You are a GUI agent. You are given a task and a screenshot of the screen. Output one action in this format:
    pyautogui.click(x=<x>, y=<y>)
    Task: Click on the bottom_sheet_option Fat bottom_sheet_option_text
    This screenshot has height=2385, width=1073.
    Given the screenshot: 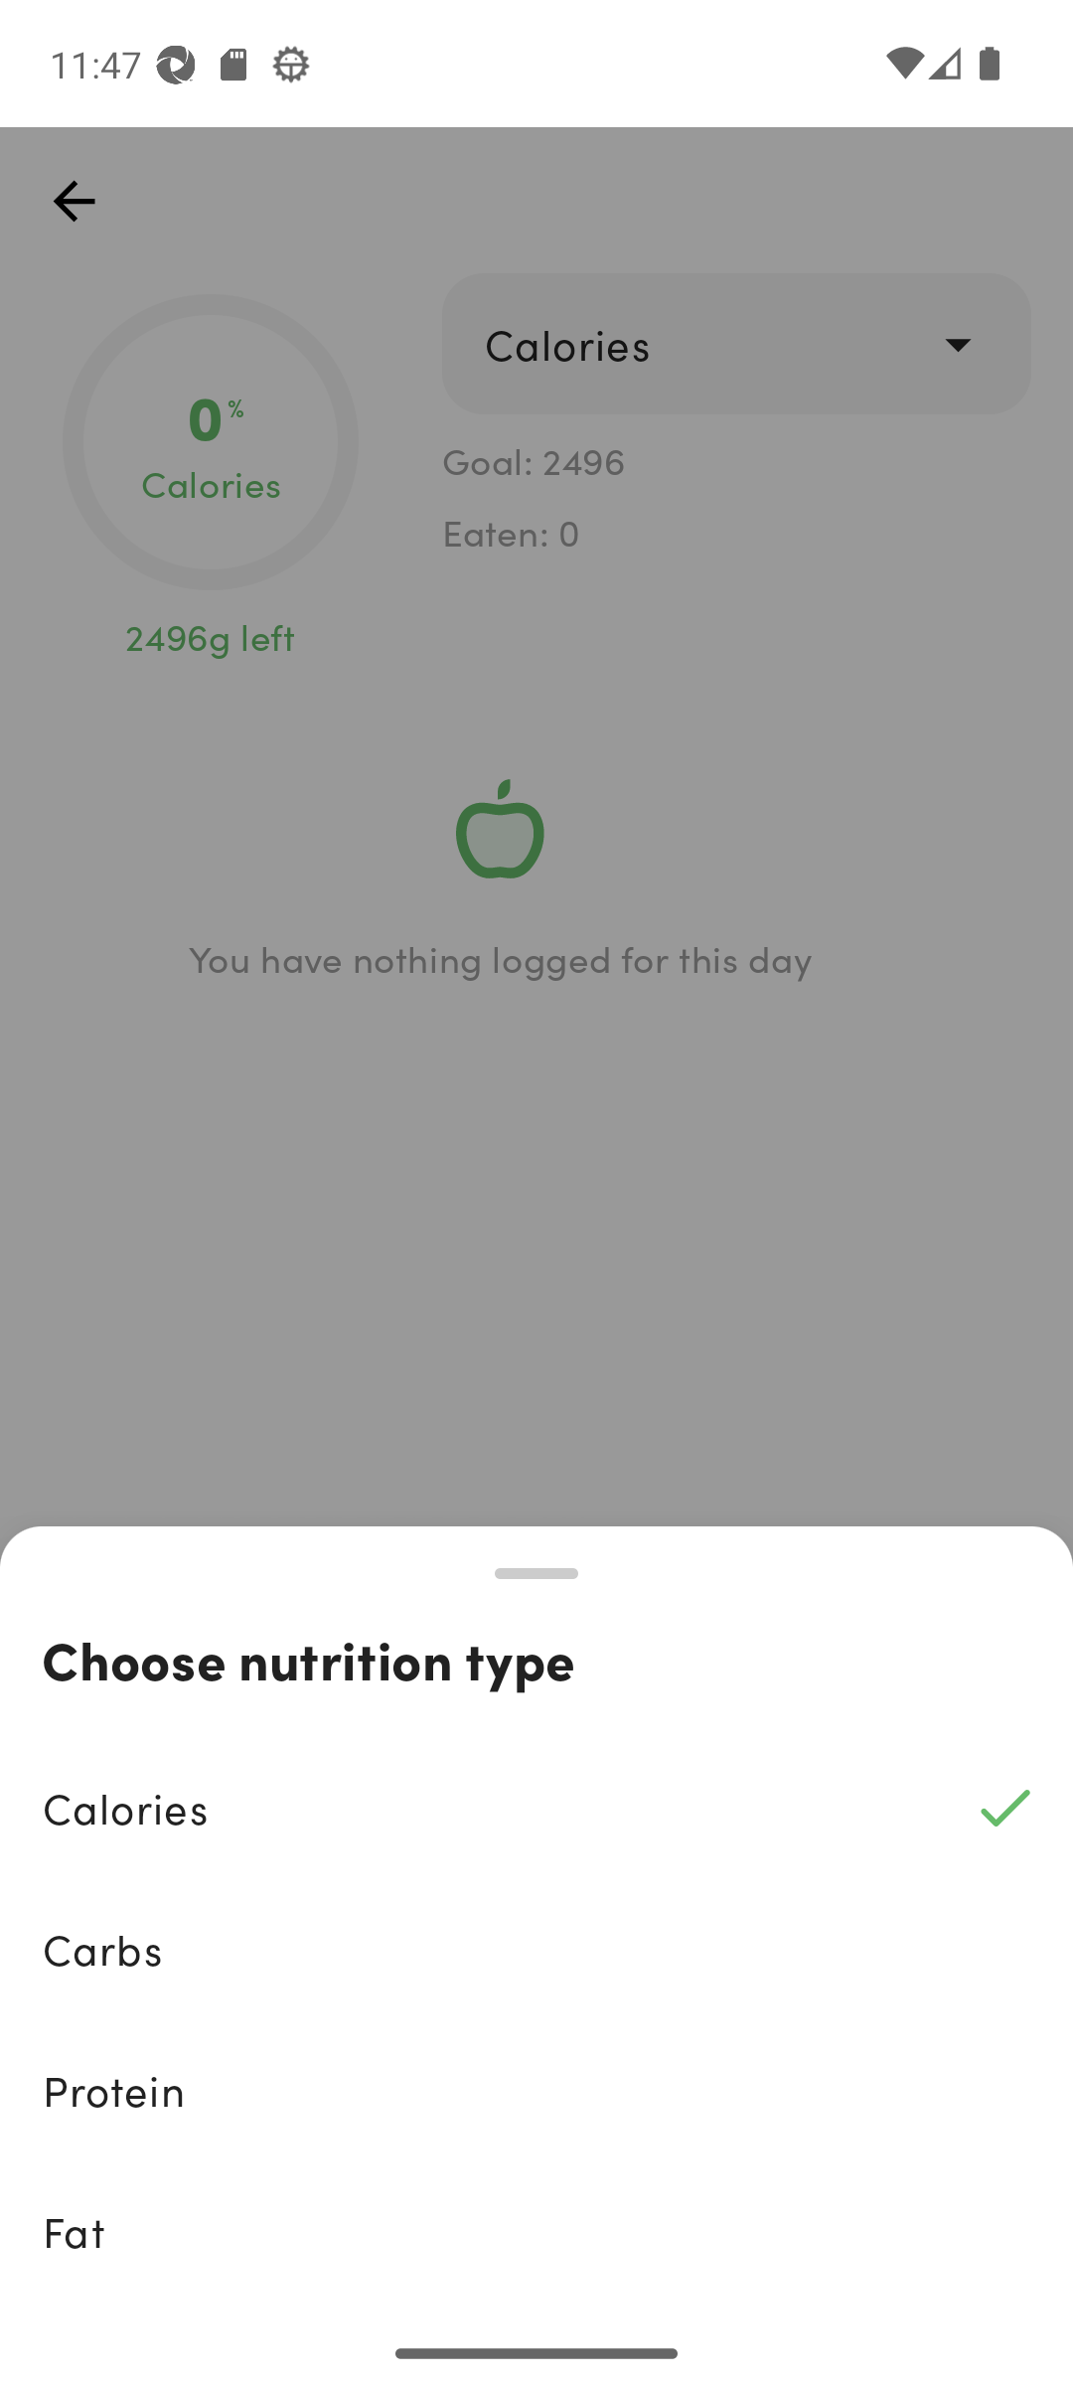 What is the action you would take?
    pyautogui.click(x=536, y=2231)
    